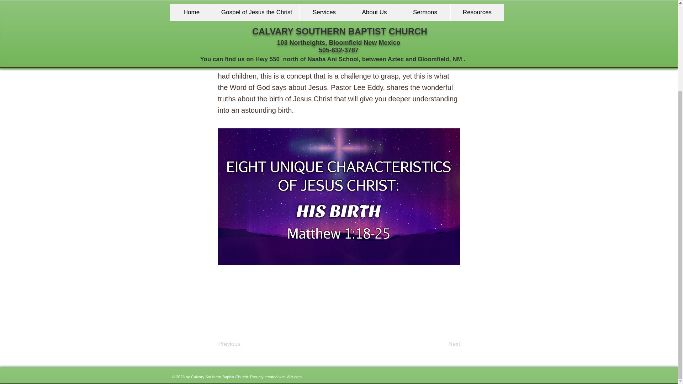 This screenshot has height=384, width=683. Describe the element at coordinates (443, 345) in the screenshot. I see `Next` at that location.